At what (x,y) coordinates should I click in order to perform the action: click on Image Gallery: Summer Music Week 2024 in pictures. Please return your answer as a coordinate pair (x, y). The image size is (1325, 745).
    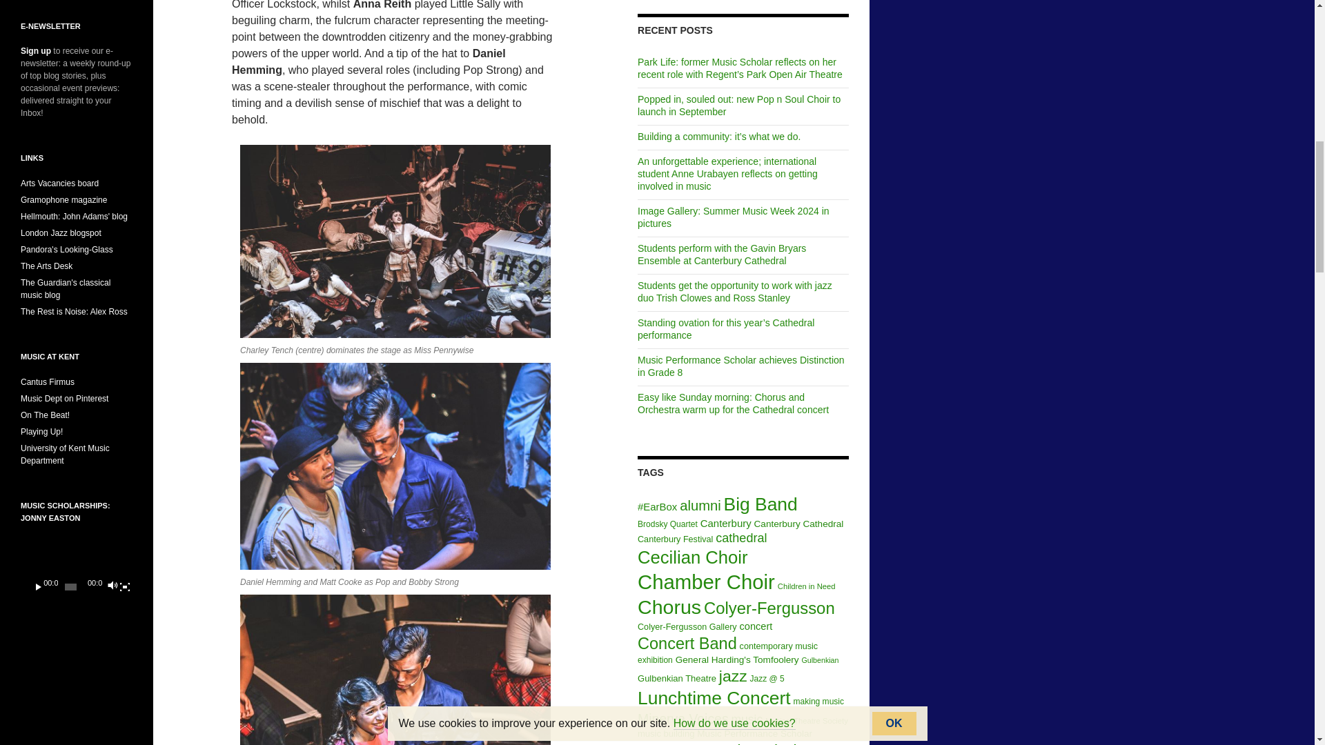
    Looking at the image, I should click on (733, 217).